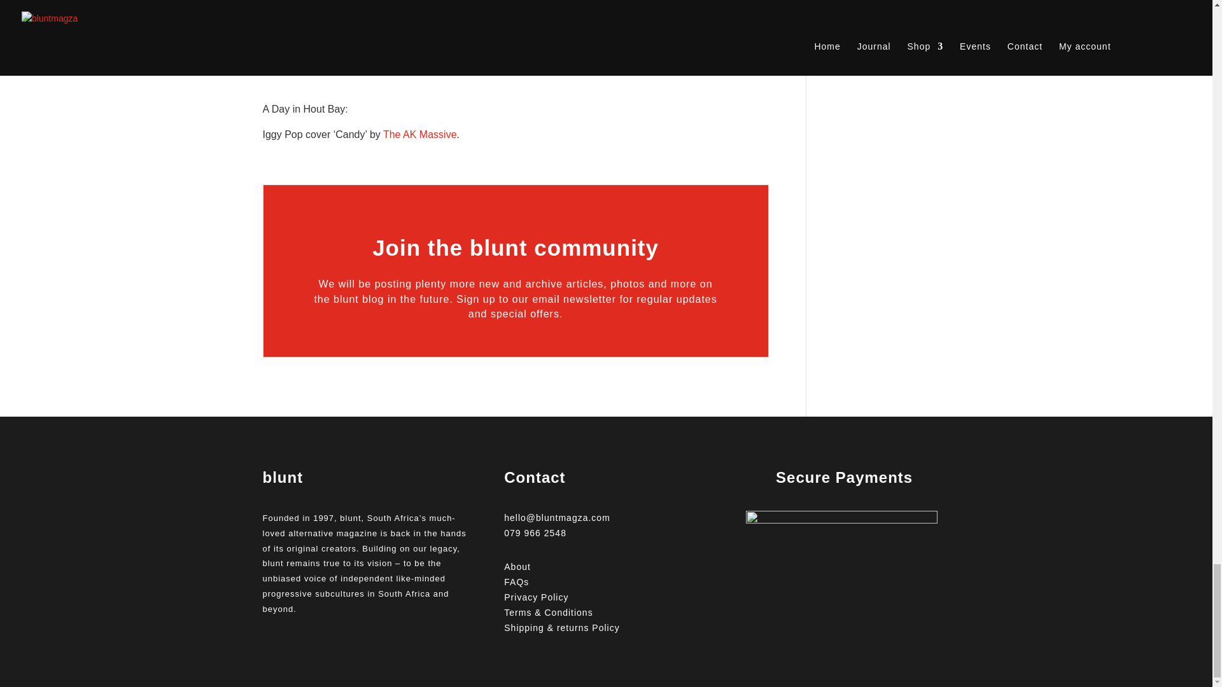  Describe the element at coordinates (420, 135) in the screenshot. I see `The AK Massive` at that location.